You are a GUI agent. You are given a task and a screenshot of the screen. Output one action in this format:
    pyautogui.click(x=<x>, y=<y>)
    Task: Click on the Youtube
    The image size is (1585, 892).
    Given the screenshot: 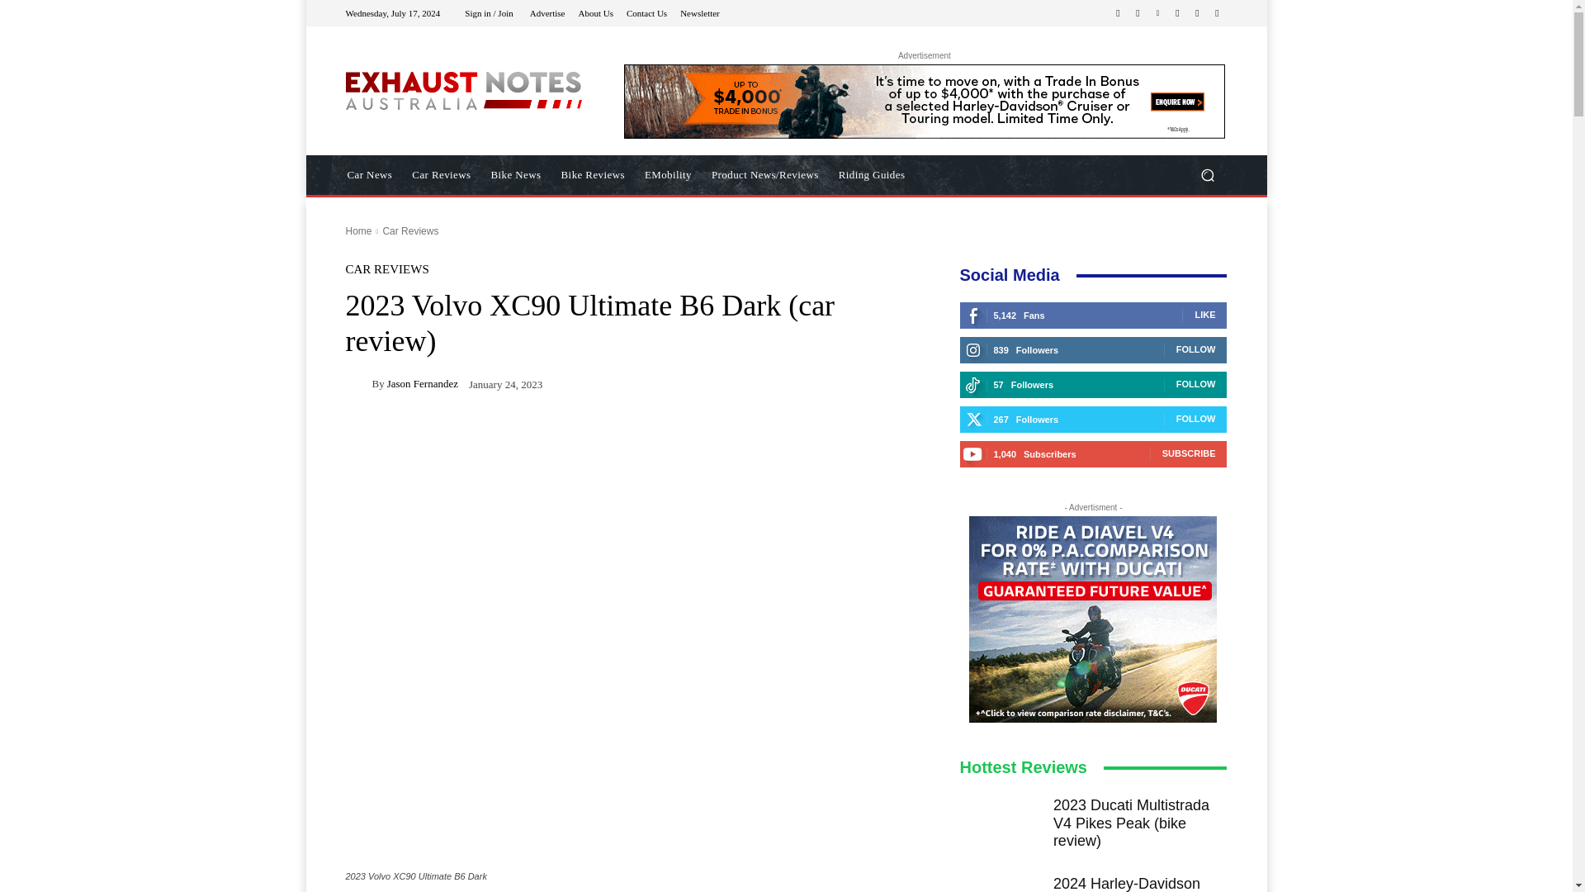 What is the action you would take?
    pyautogui.click(x=1217, y=13)
    